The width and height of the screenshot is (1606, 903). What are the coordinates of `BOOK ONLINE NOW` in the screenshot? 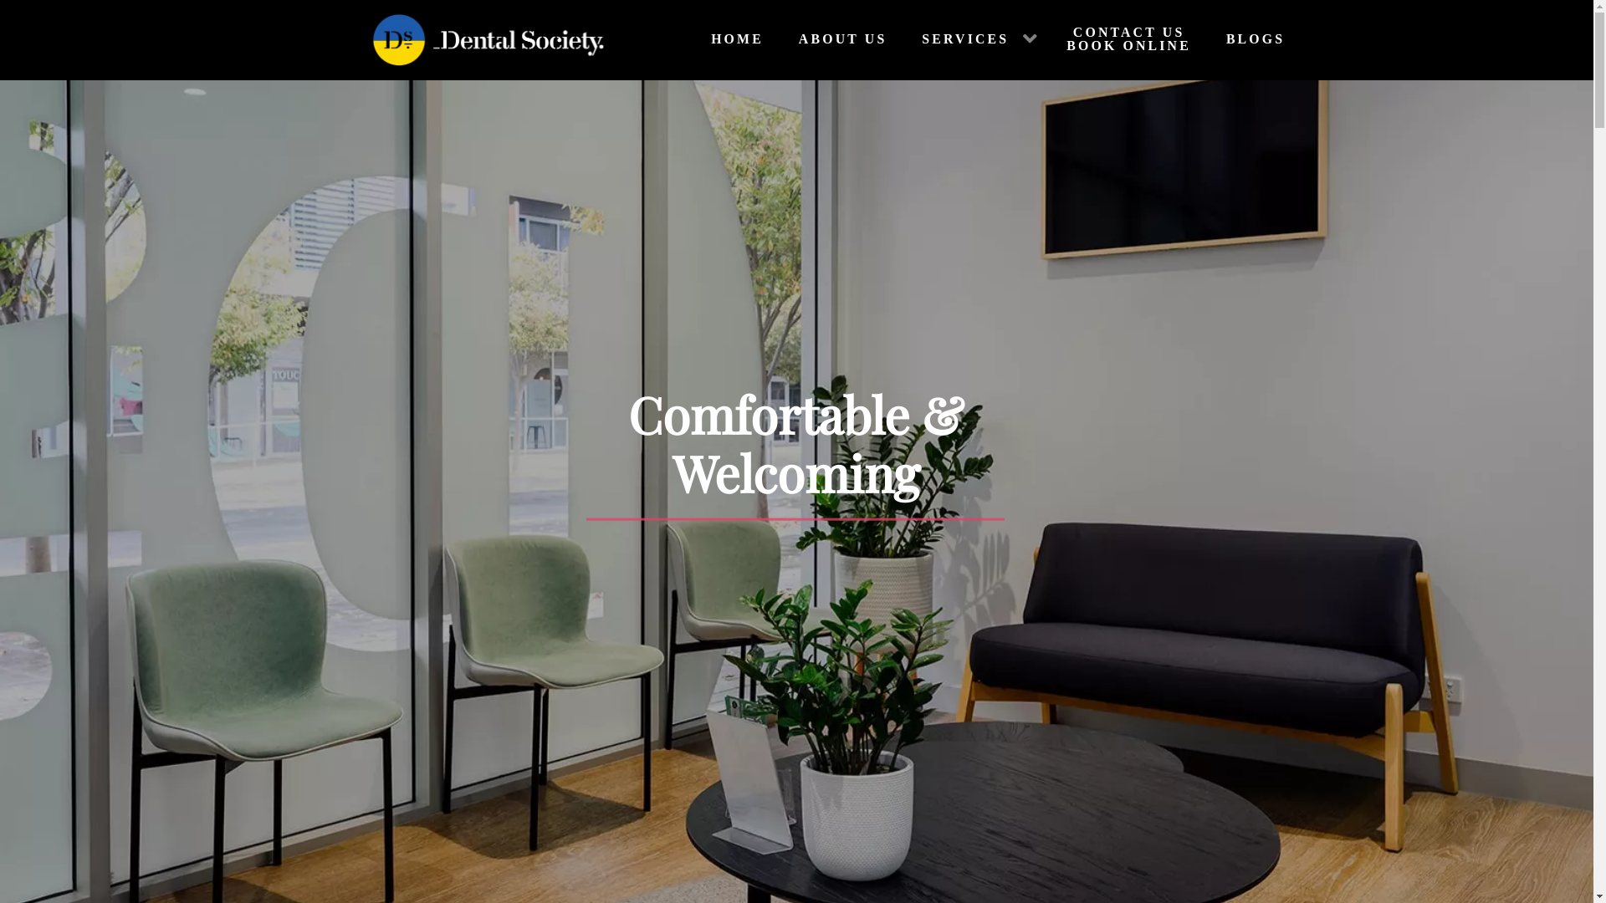 It's located at (796, 684).